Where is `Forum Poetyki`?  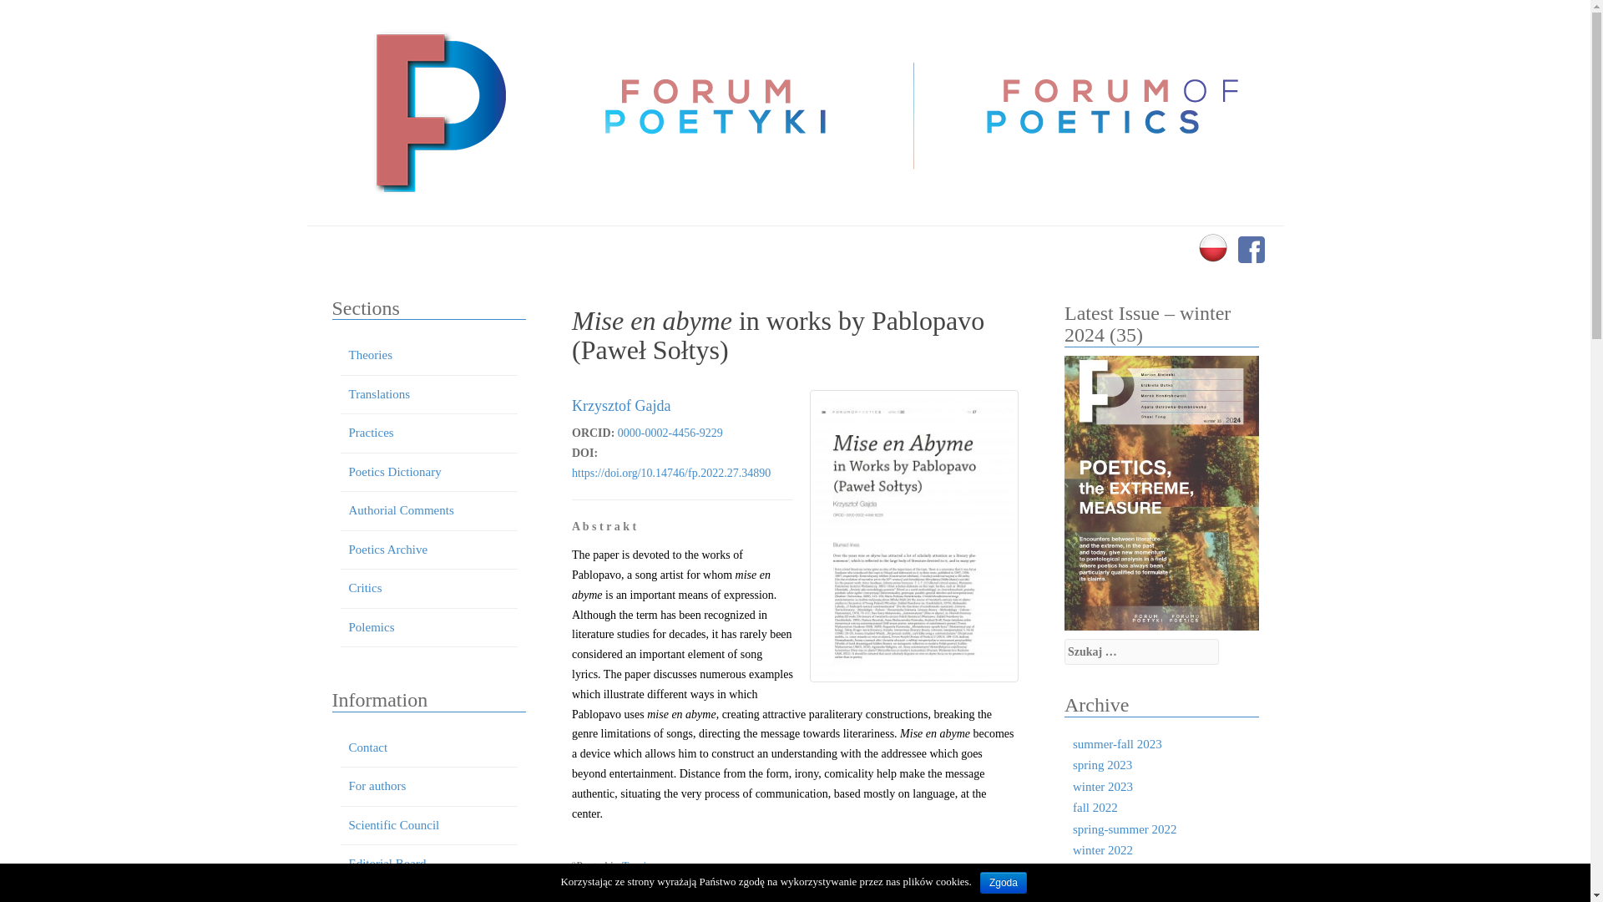
Forum Poetyki is located at coordinates (437, 112).